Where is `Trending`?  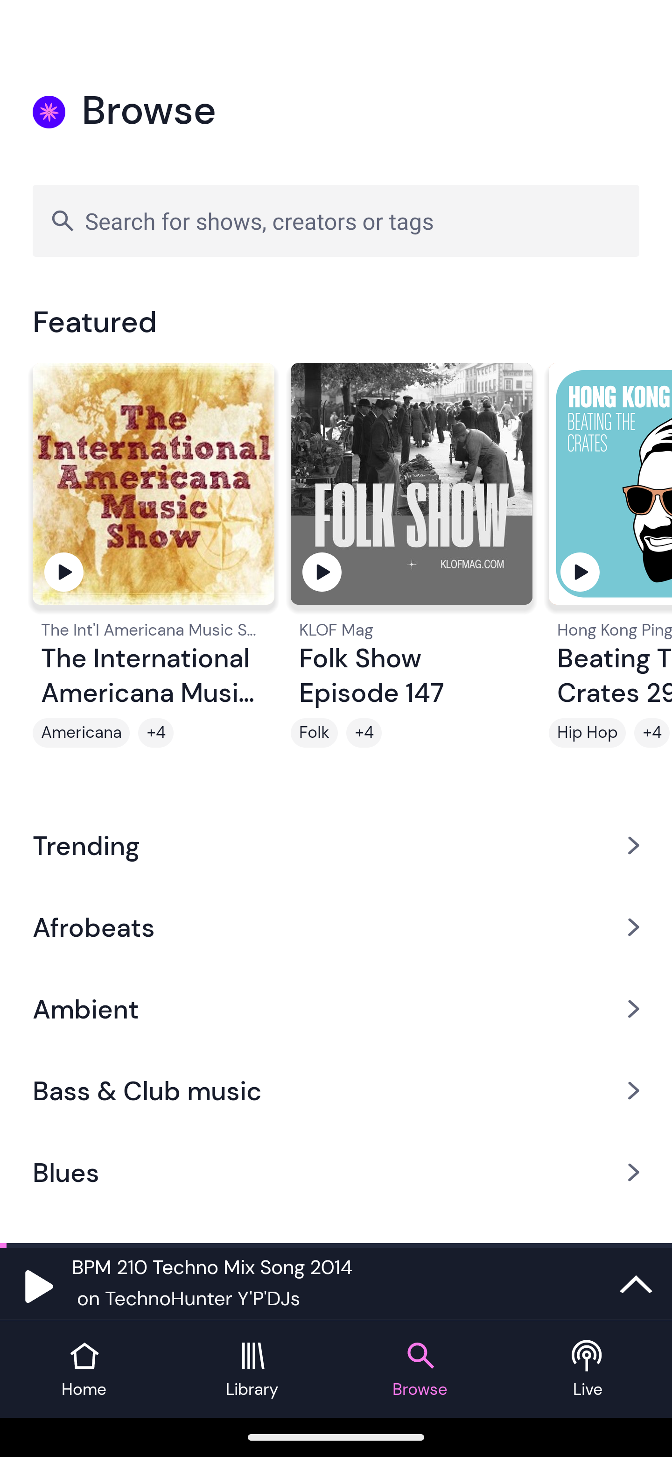
Trending is located at coordinates (336, 845).